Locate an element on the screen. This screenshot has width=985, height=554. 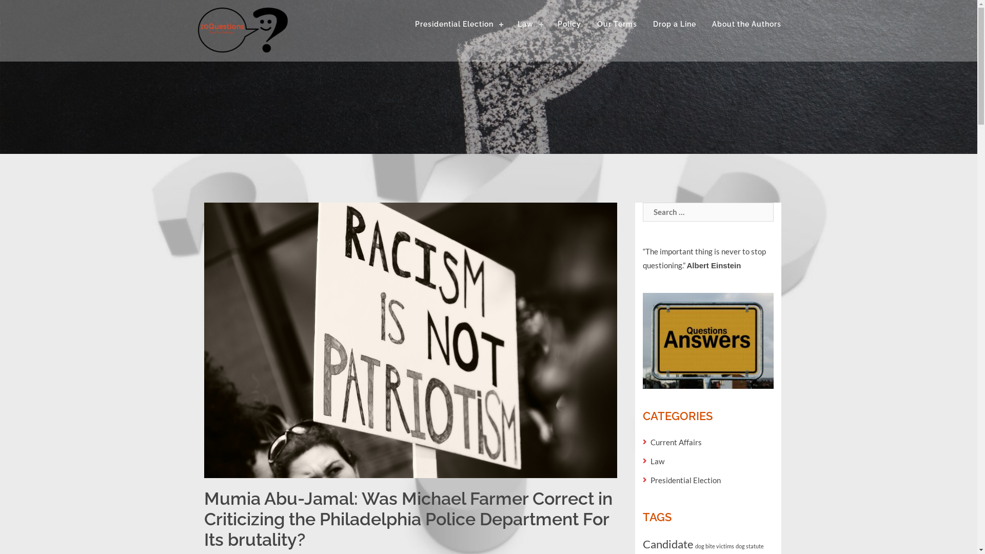
Candidate is located at coordinates (668, 544).